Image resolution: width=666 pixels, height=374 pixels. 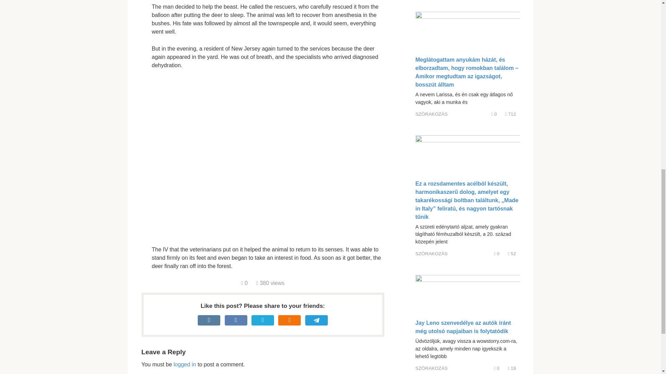 I want to click on Views, so click(x=512, y=368).